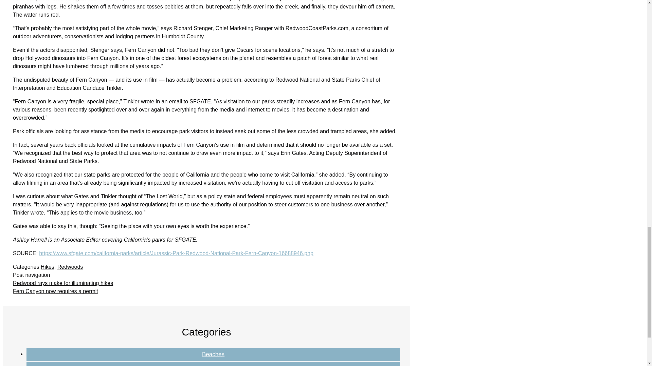  I want to click on Fern Canyon now requires a permit, so click(178, 321).